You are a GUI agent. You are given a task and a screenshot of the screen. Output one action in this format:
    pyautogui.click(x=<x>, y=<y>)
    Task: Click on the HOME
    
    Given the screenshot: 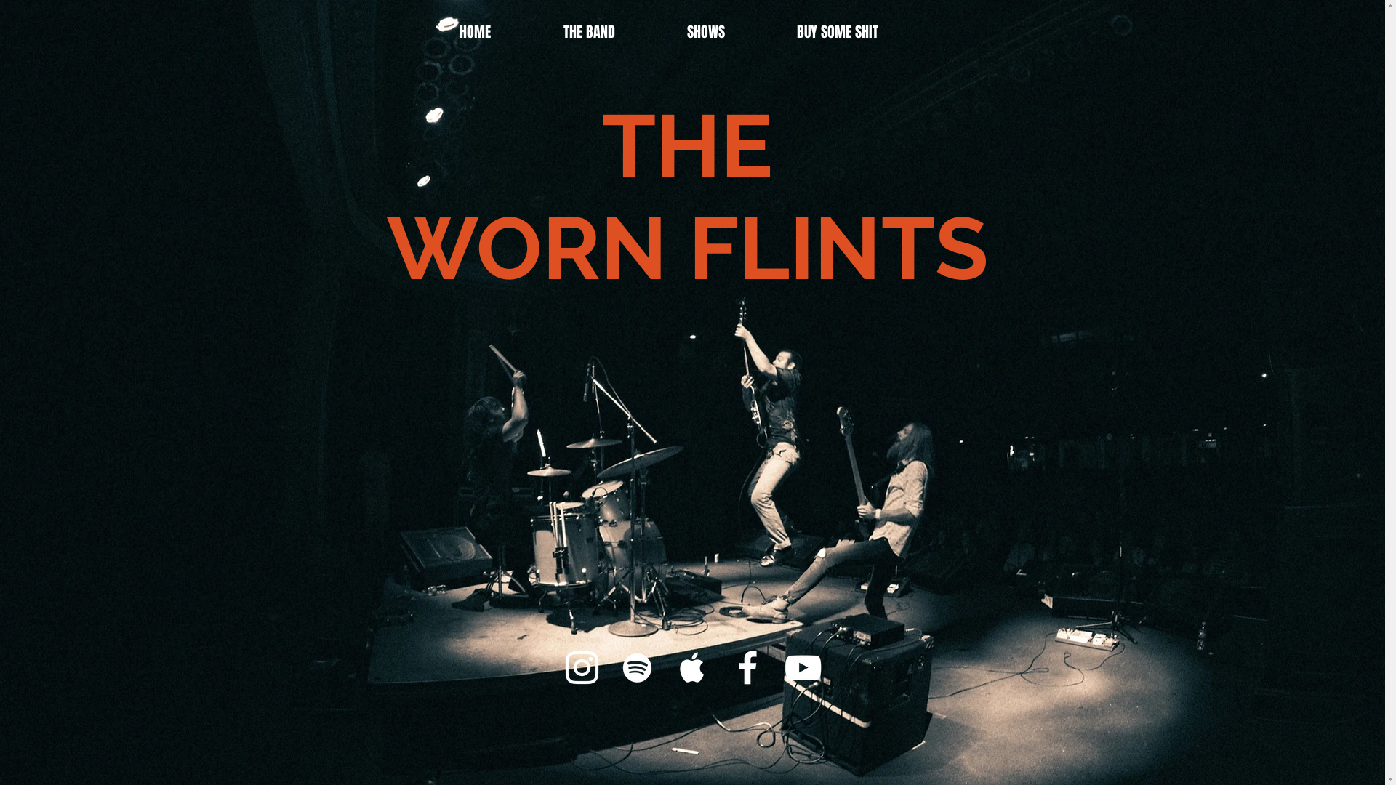 What is the action you would take?
    pyautogui.click(x=500, y=29)
    